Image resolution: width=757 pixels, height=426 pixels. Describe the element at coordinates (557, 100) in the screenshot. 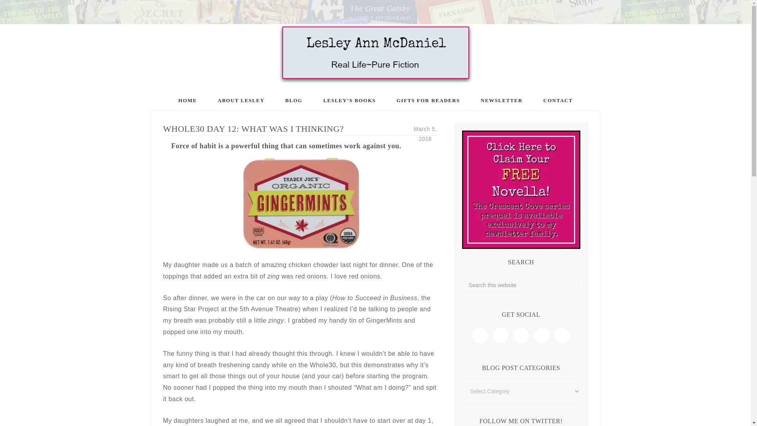

I see `CONTACT` at that location.